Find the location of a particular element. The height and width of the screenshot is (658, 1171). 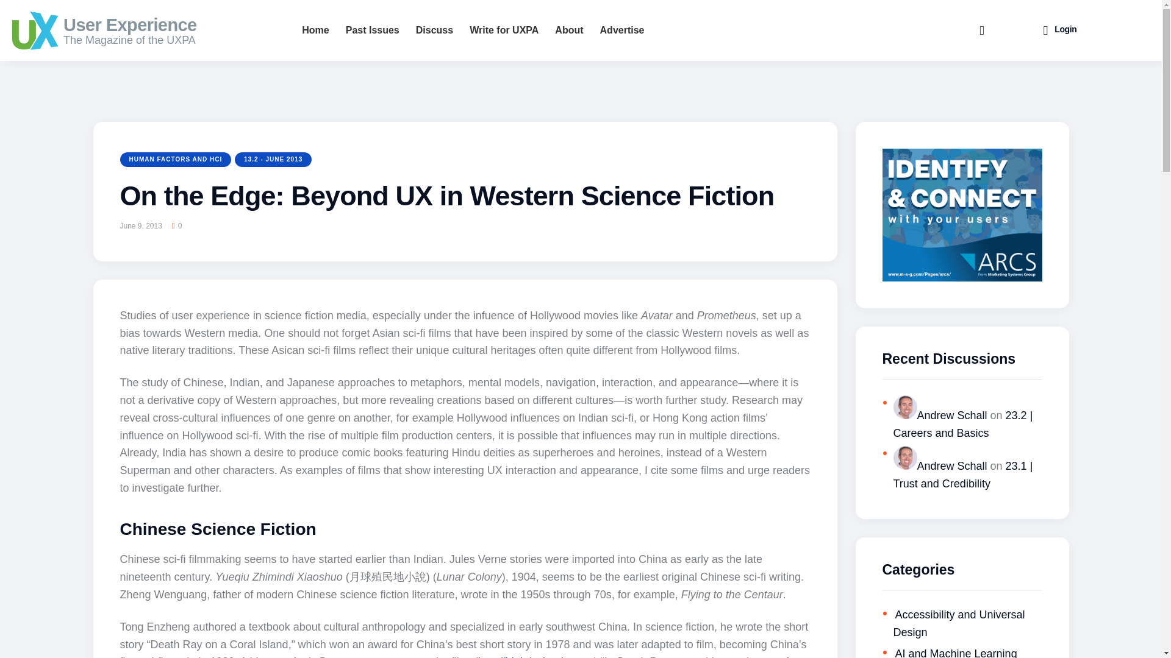

Write for UXPA is located at coordinates (504, 30).